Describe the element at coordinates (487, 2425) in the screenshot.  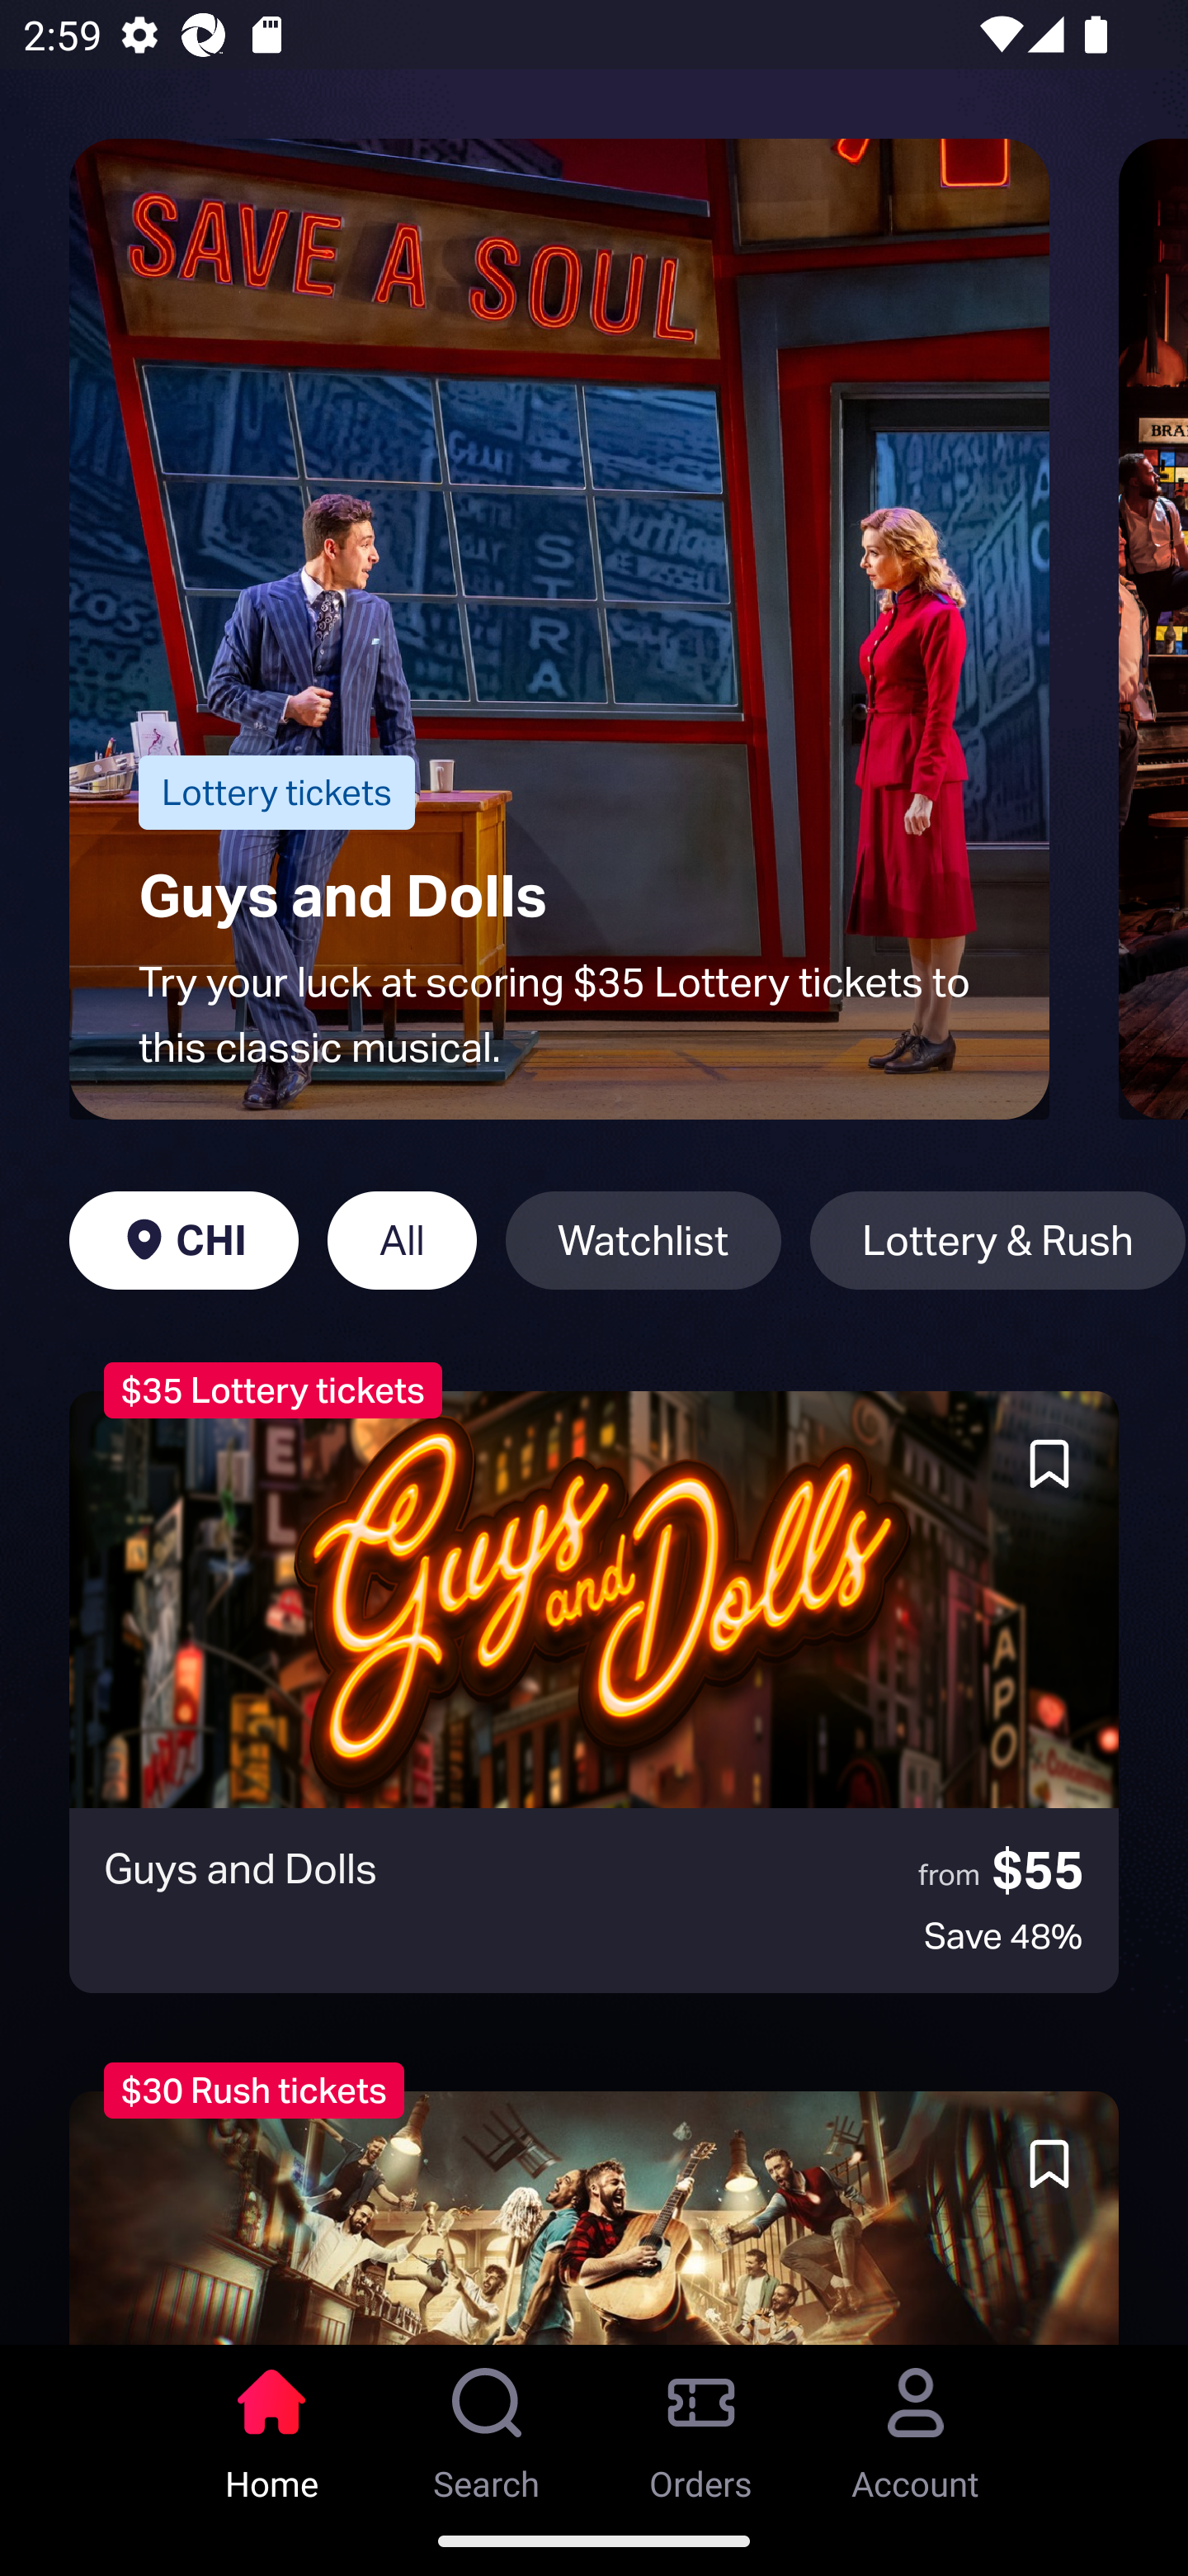
I see `Search` at that location.